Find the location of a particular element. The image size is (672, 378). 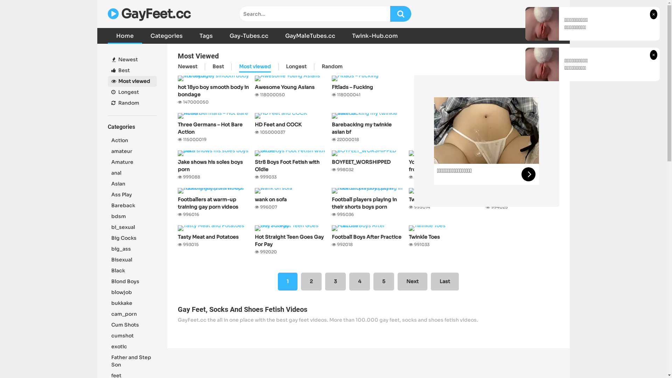

wank on sofa
996007 is located at coordinates (292, 203).